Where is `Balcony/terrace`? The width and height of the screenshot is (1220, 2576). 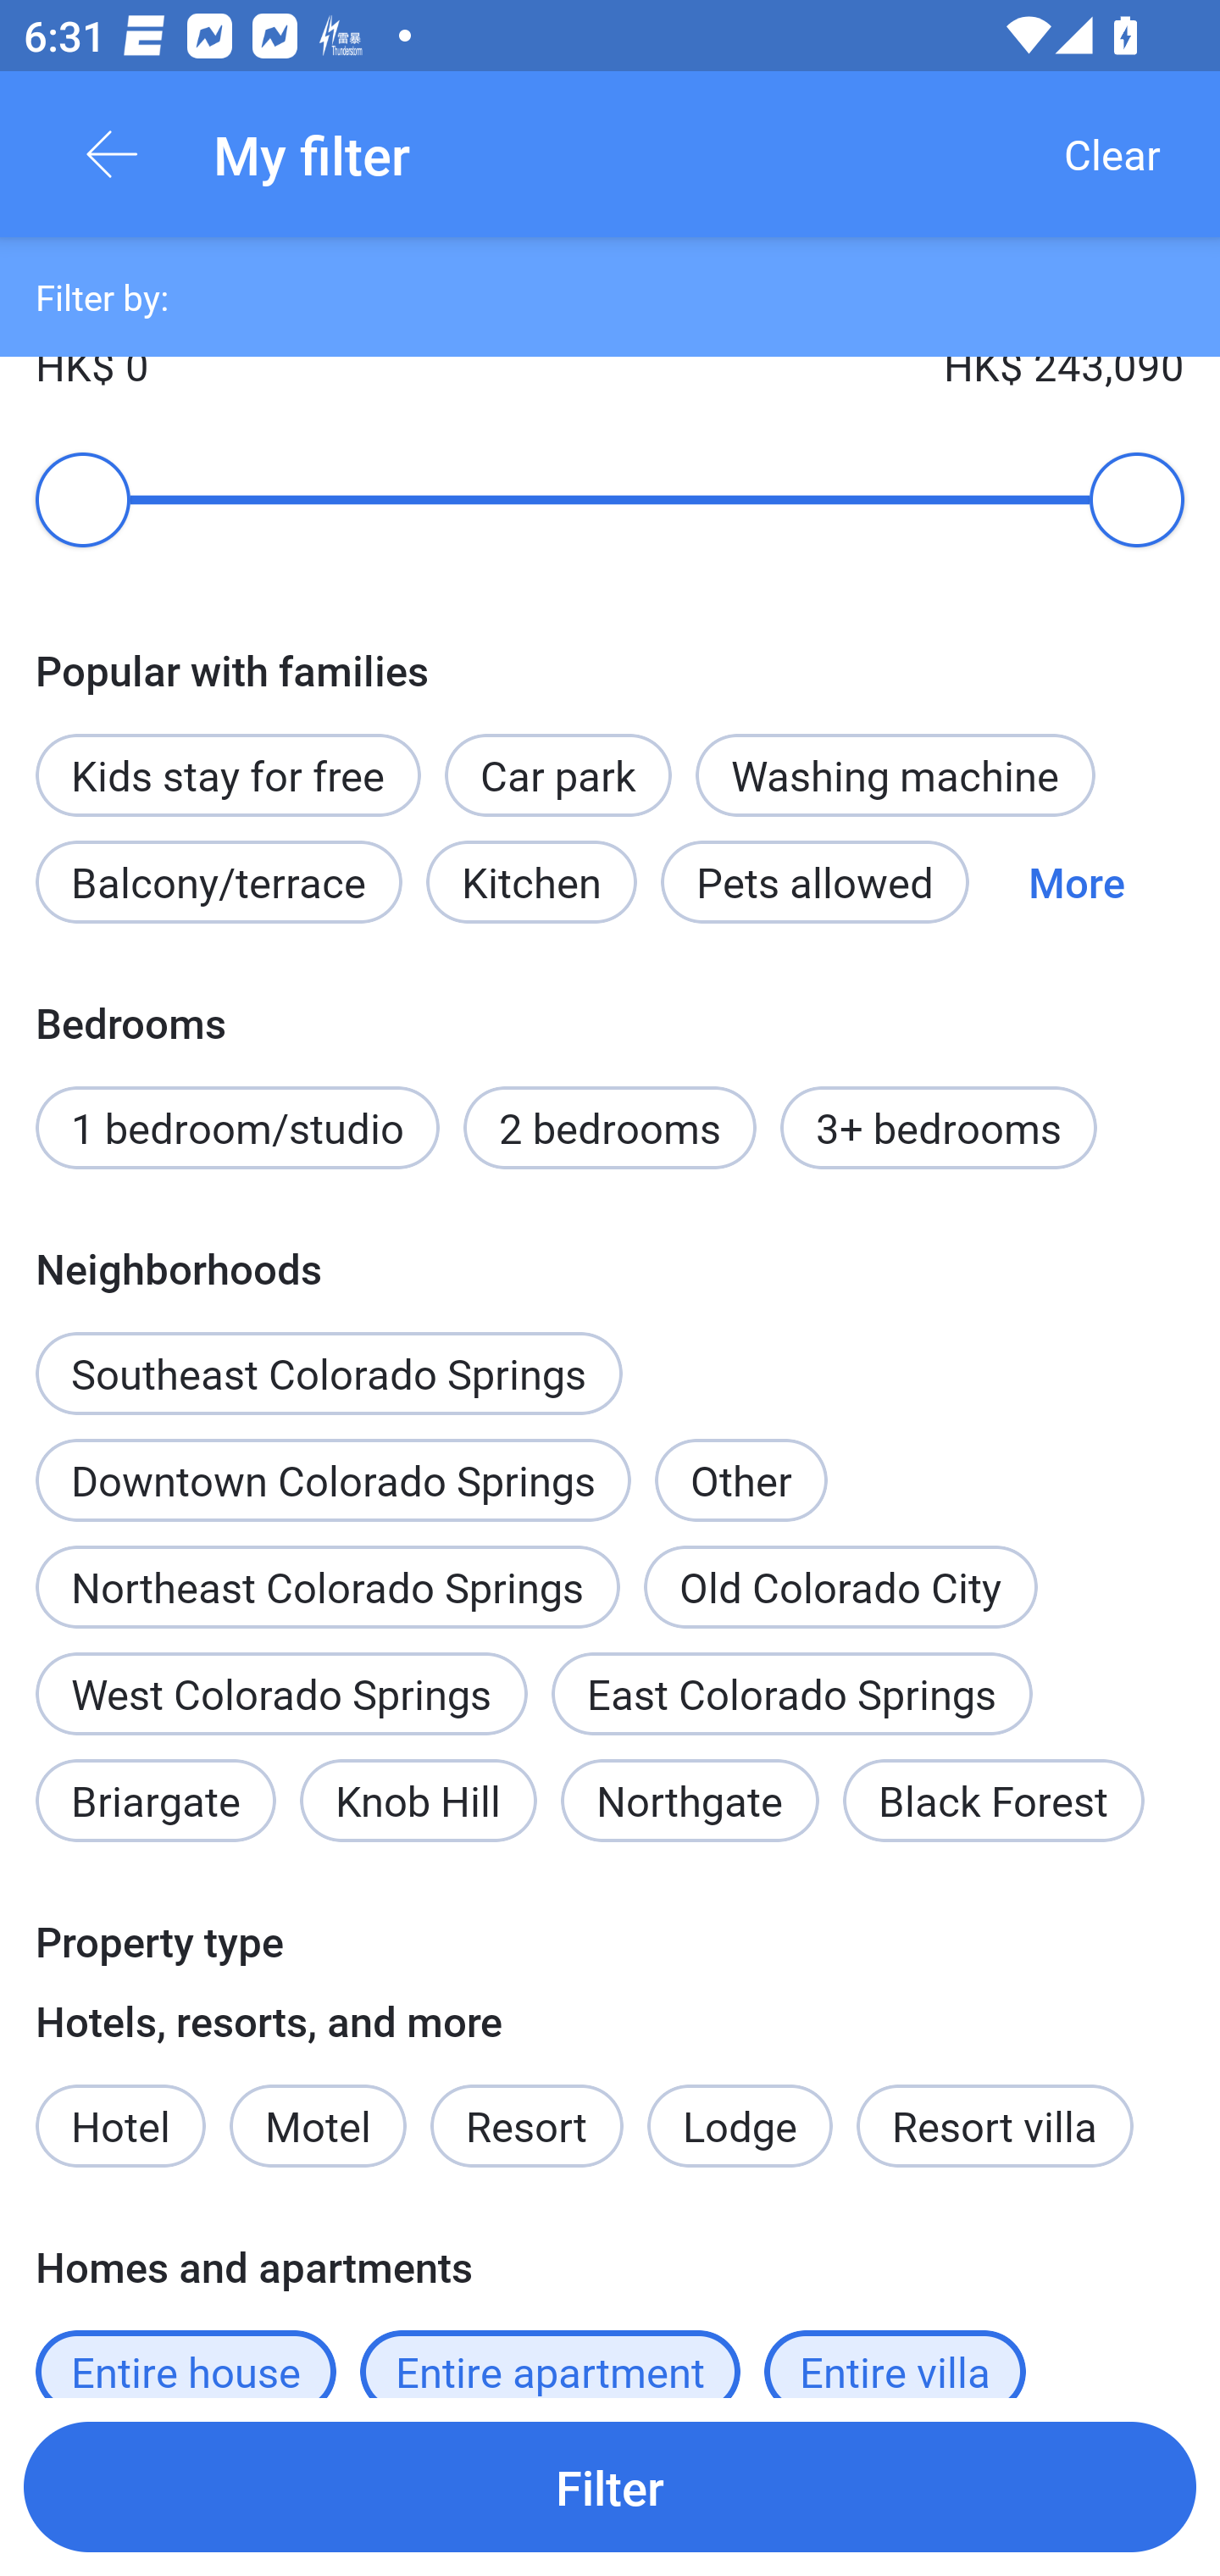
Balcony/terrace is located at coordinates (219, 881).